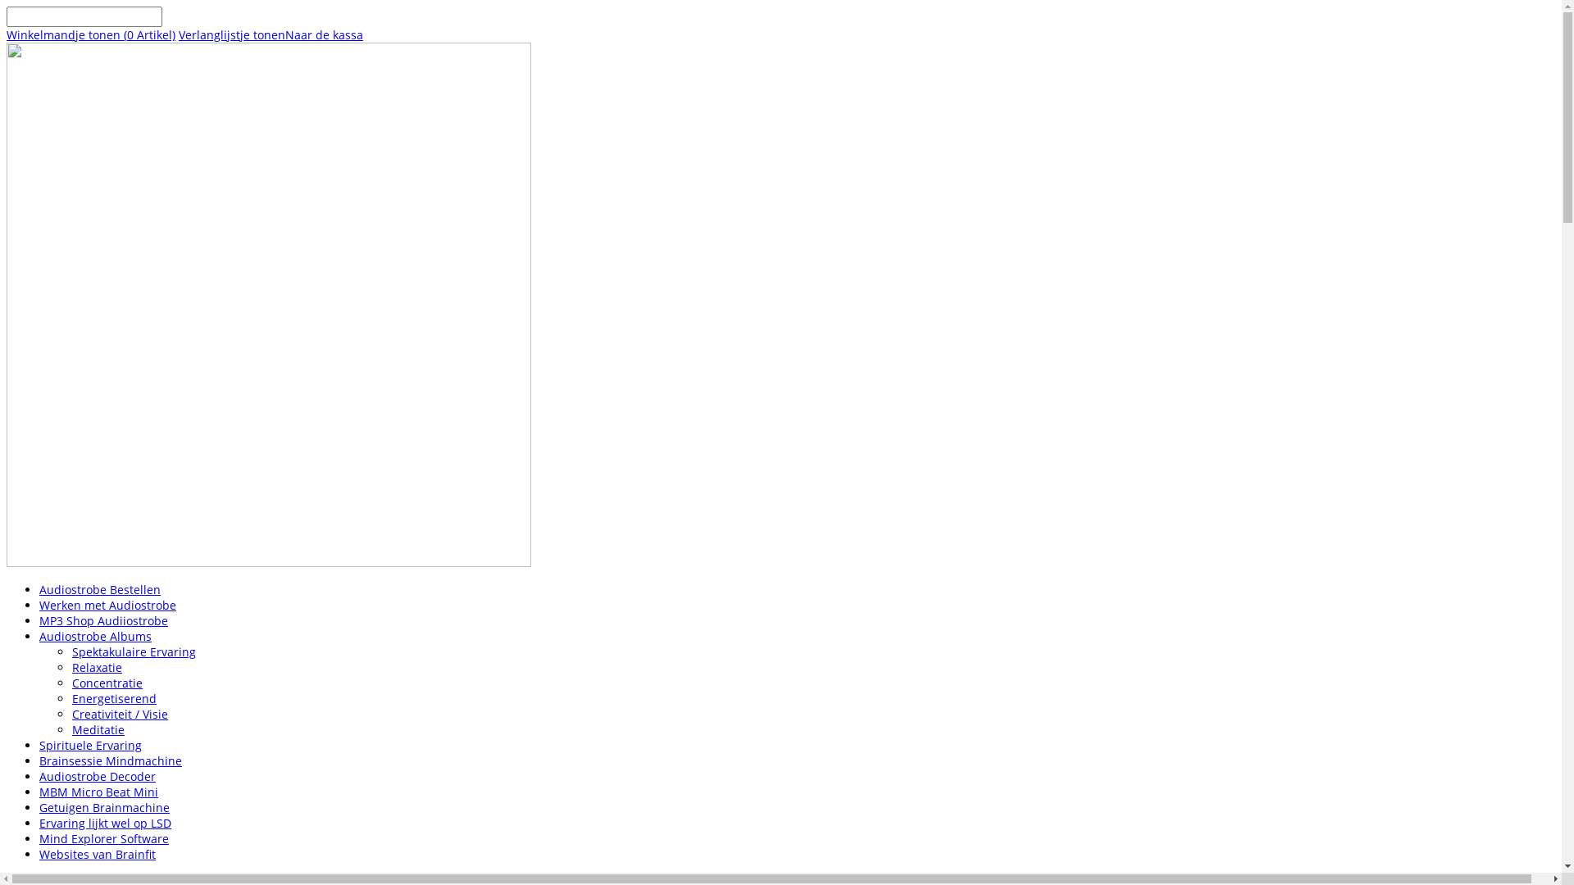 This screenshot has width=1574, height=885. I want to click on Concentratie, so click(107, 683).